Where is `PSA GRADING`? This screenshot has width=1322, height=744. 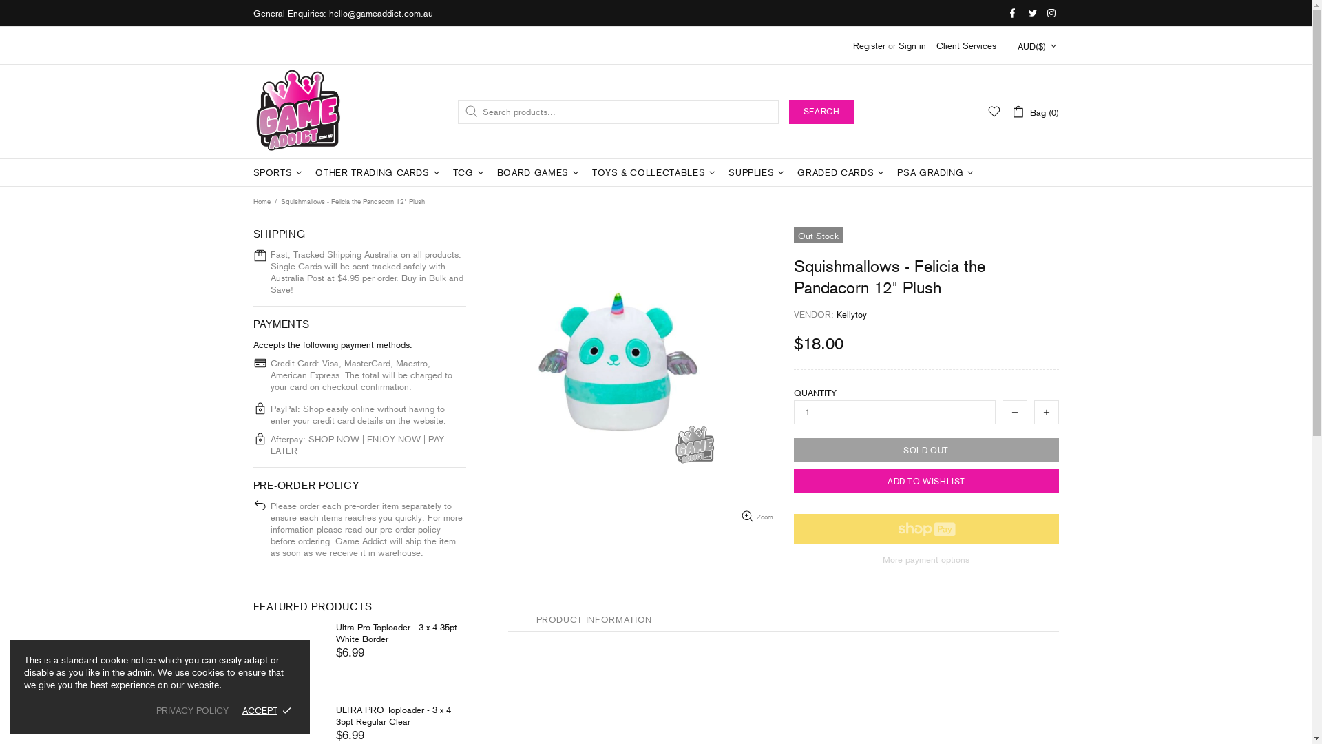 PSA GRADING is located at coordinates (937, 173).